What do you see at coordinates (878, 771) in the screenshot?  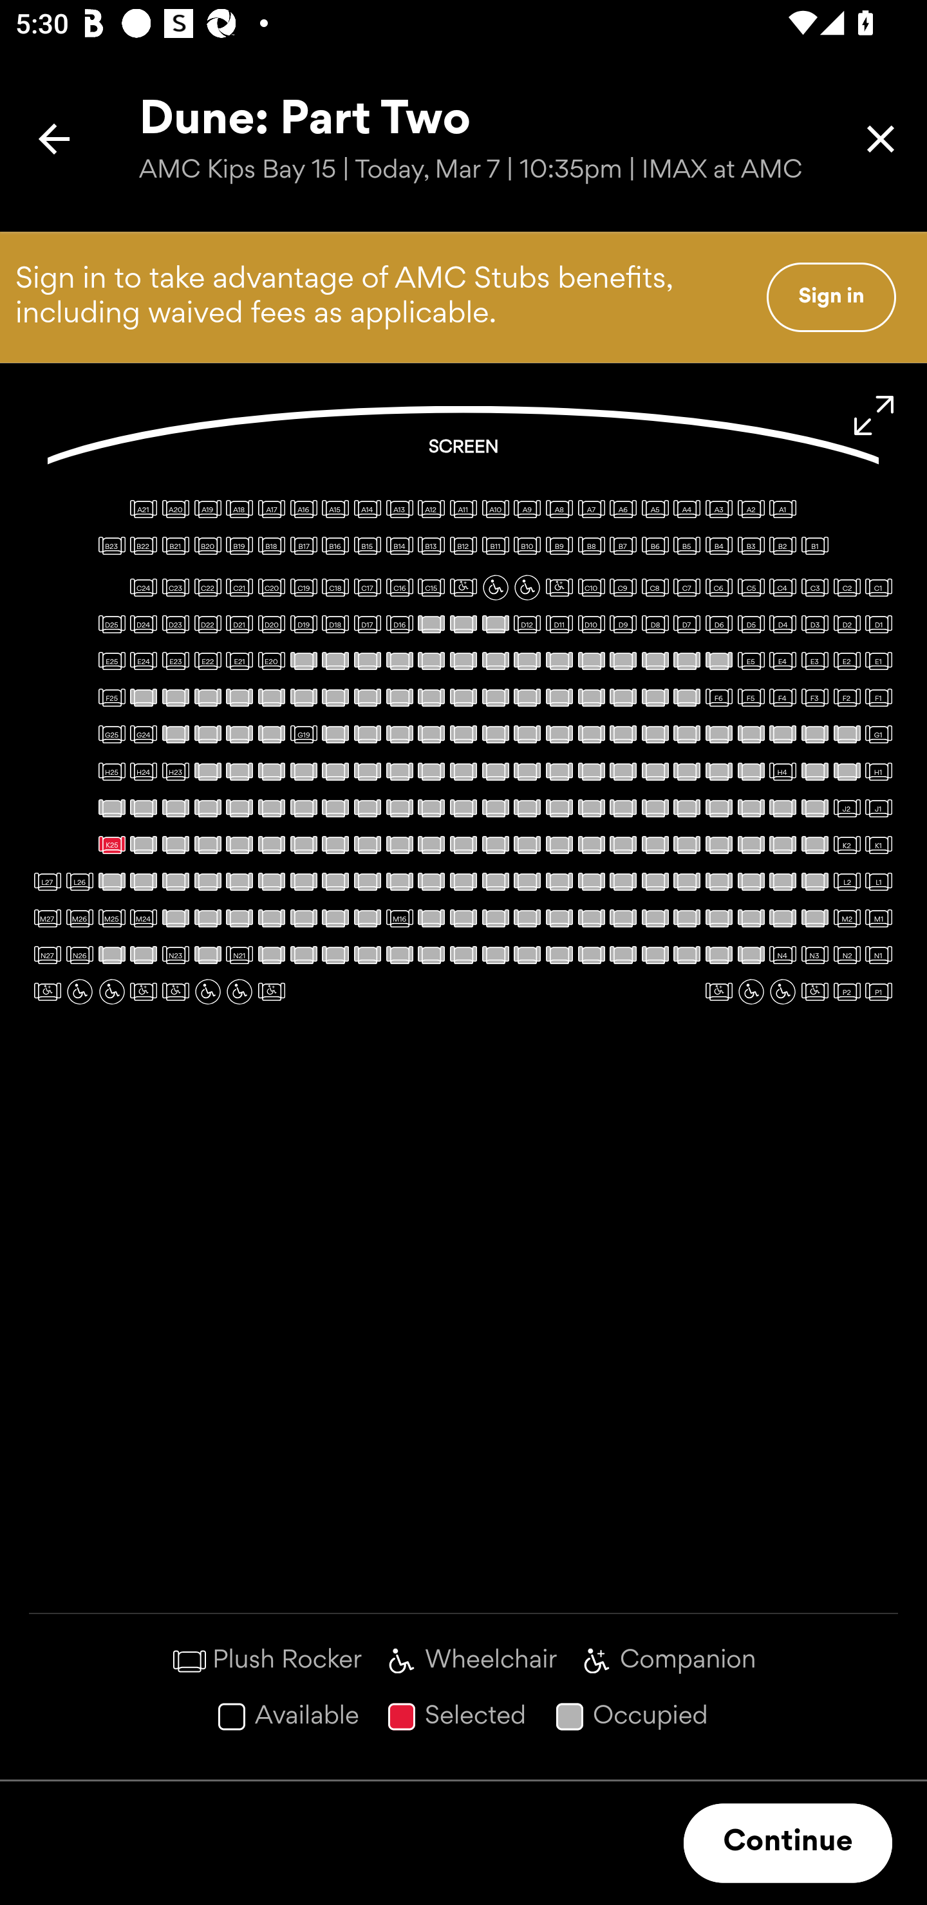 I see `H1, Regular seat, available` at bounding box center [878, 771].